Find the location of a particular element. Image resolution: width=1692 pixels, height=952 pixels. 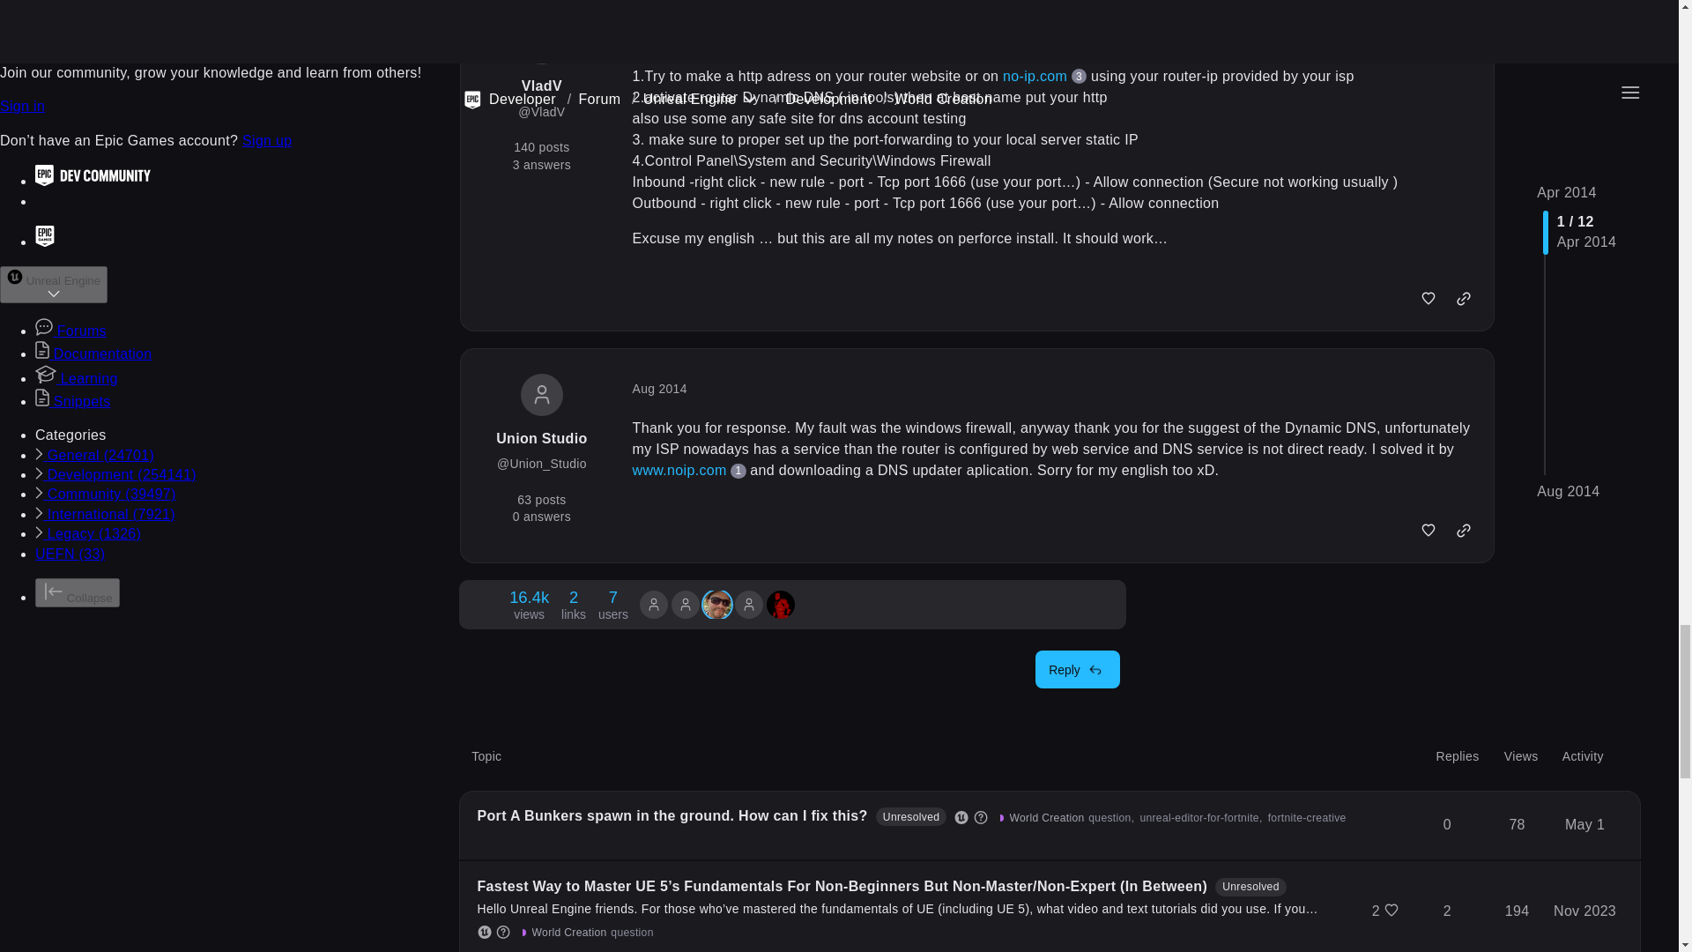

Union Studio is located at coordinates (529, 605).